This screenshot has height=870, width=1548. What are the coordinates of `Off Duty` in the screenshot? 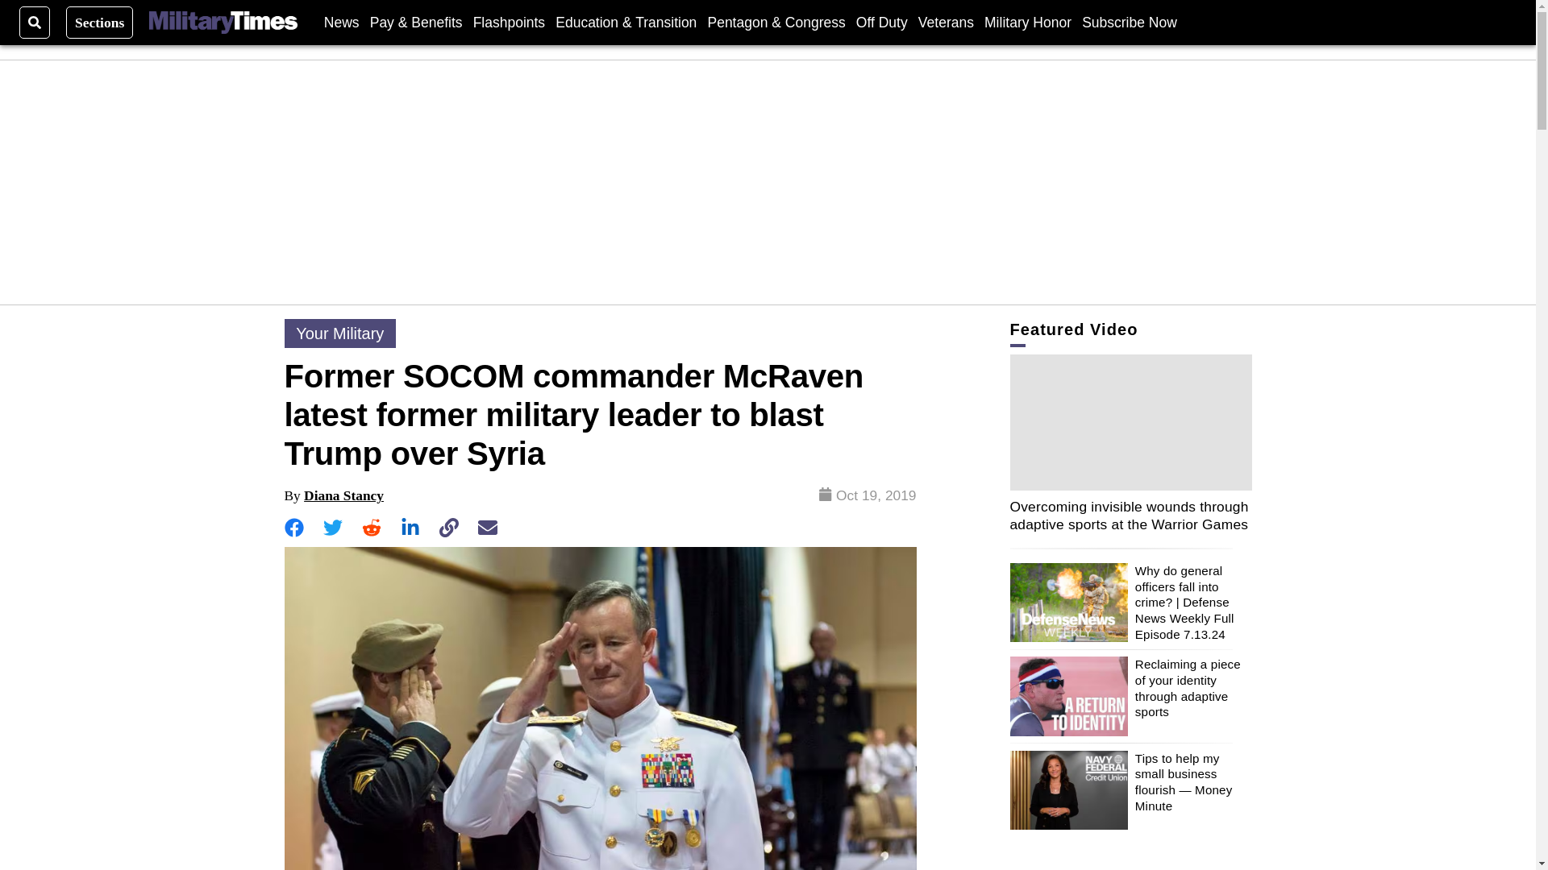 It's located at (881, 22).